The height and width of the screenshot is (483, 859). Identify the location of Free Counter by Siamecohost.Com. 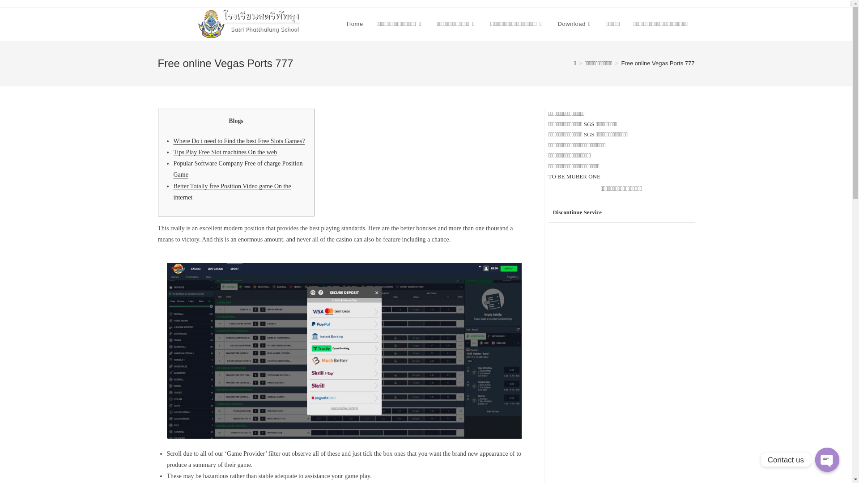
(552, 285).